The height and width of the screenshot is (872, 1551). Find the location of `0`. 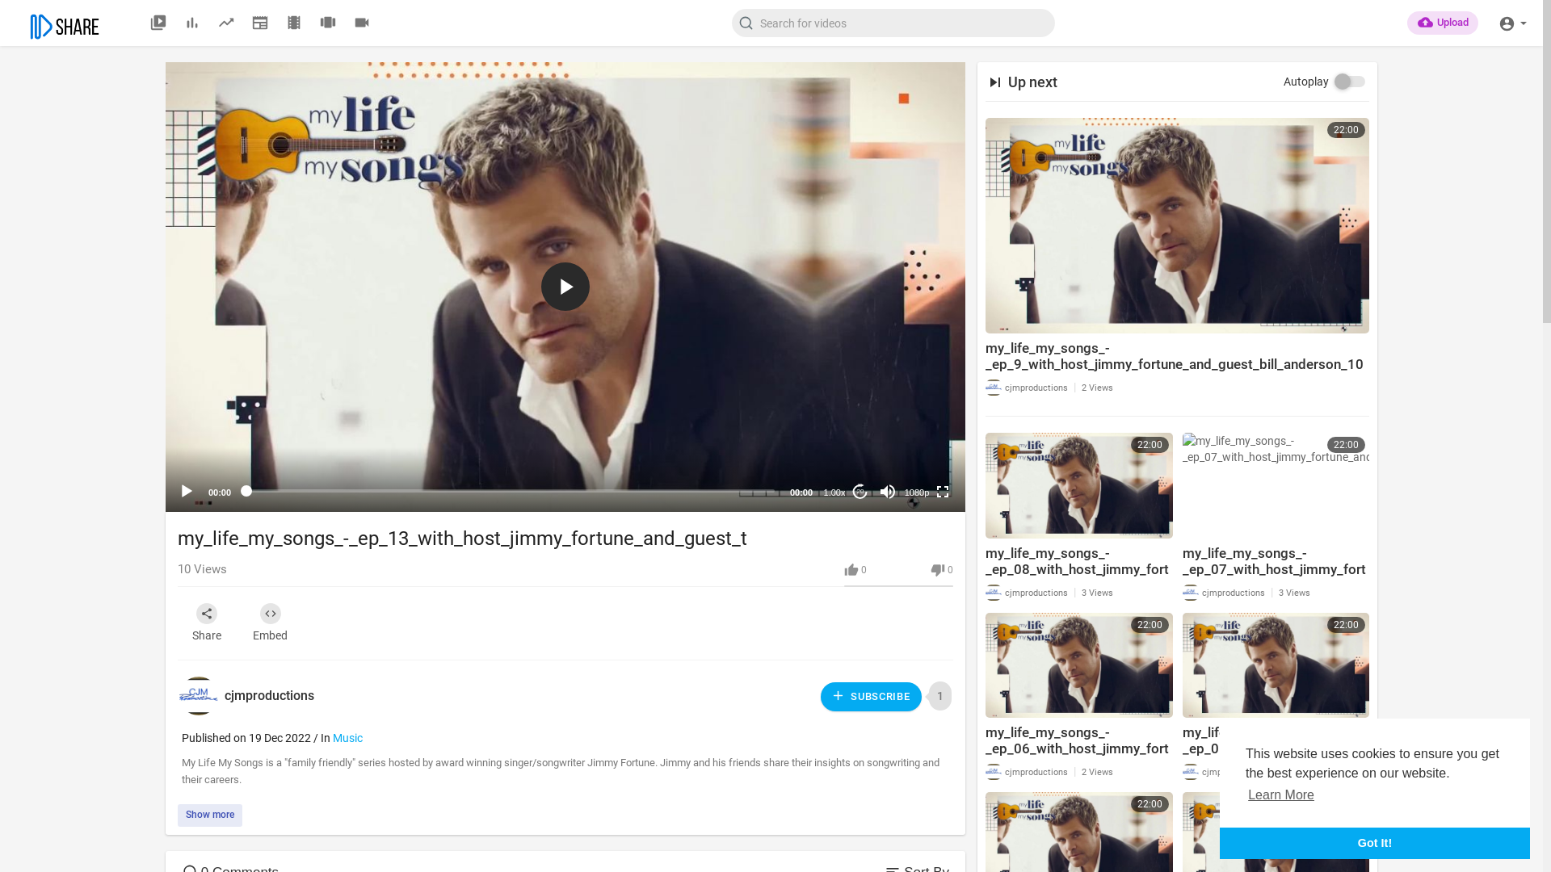

0 is located at coordinates (942, 569).